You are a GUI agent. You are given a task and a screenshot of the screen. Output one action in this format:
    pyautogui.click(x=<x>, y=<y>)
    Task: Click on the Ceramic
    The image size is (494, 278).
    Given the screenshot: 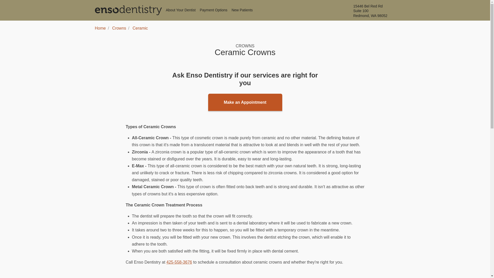 What is the action you would take?
    pyautogui.click(x=140, y=28)
    